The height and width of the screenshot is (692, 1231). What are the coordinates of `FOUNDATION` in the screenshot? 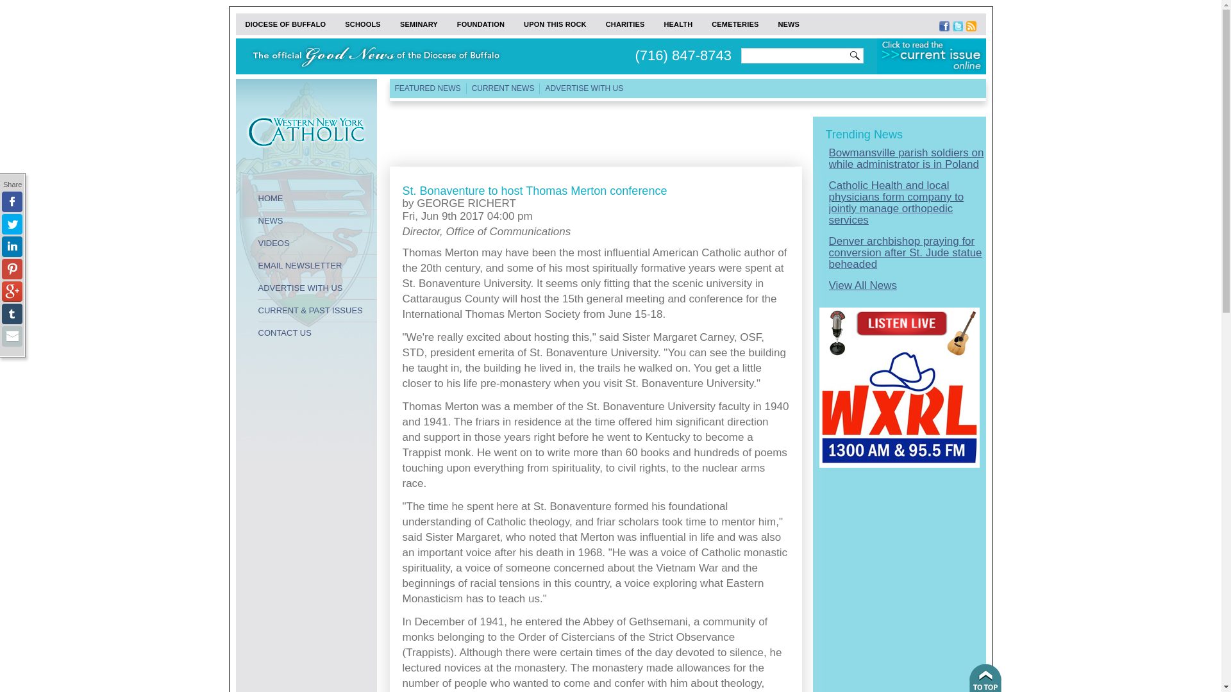 It's located at (481, 24).